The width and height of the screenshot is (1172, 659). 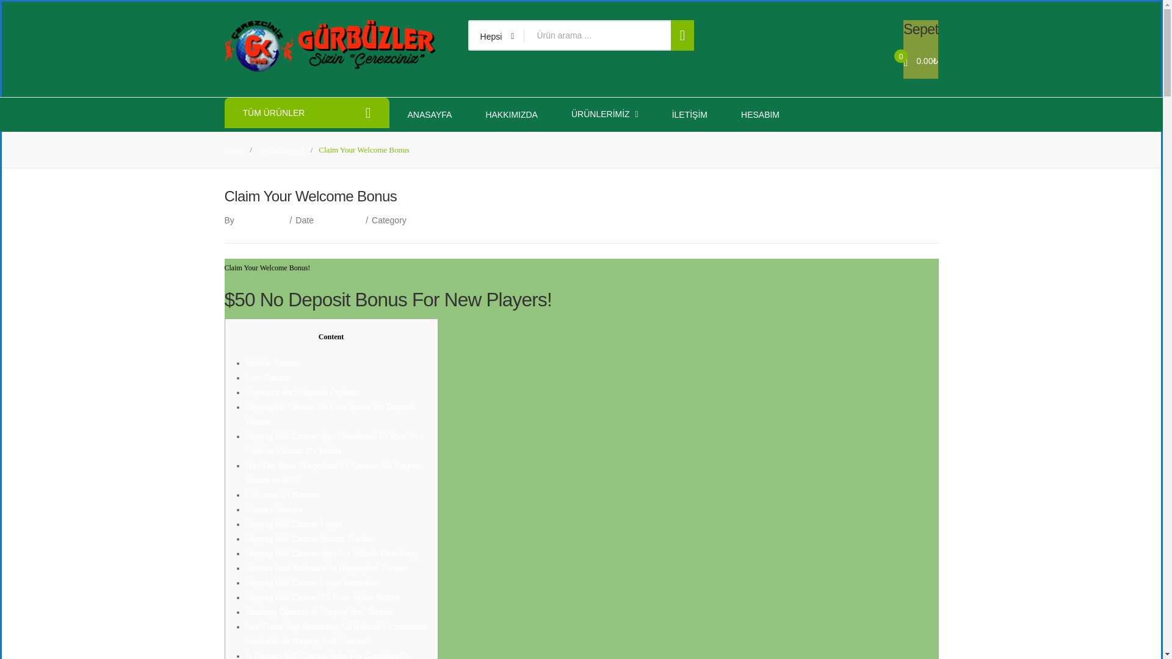 I want to click on Search, so click(x=682, y=35).